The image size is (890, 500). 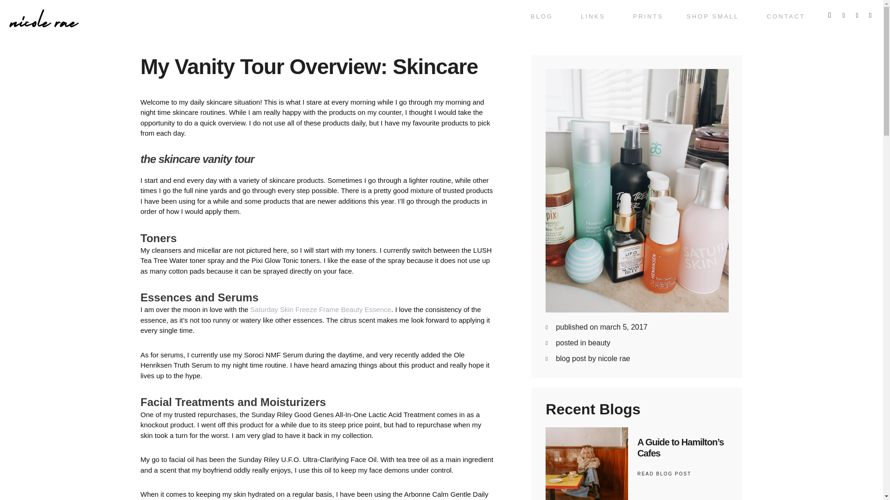 What do you see at coordinates (786, 17) in the screenshot?
I see `CONTACT` at bounding box center [786, 17].